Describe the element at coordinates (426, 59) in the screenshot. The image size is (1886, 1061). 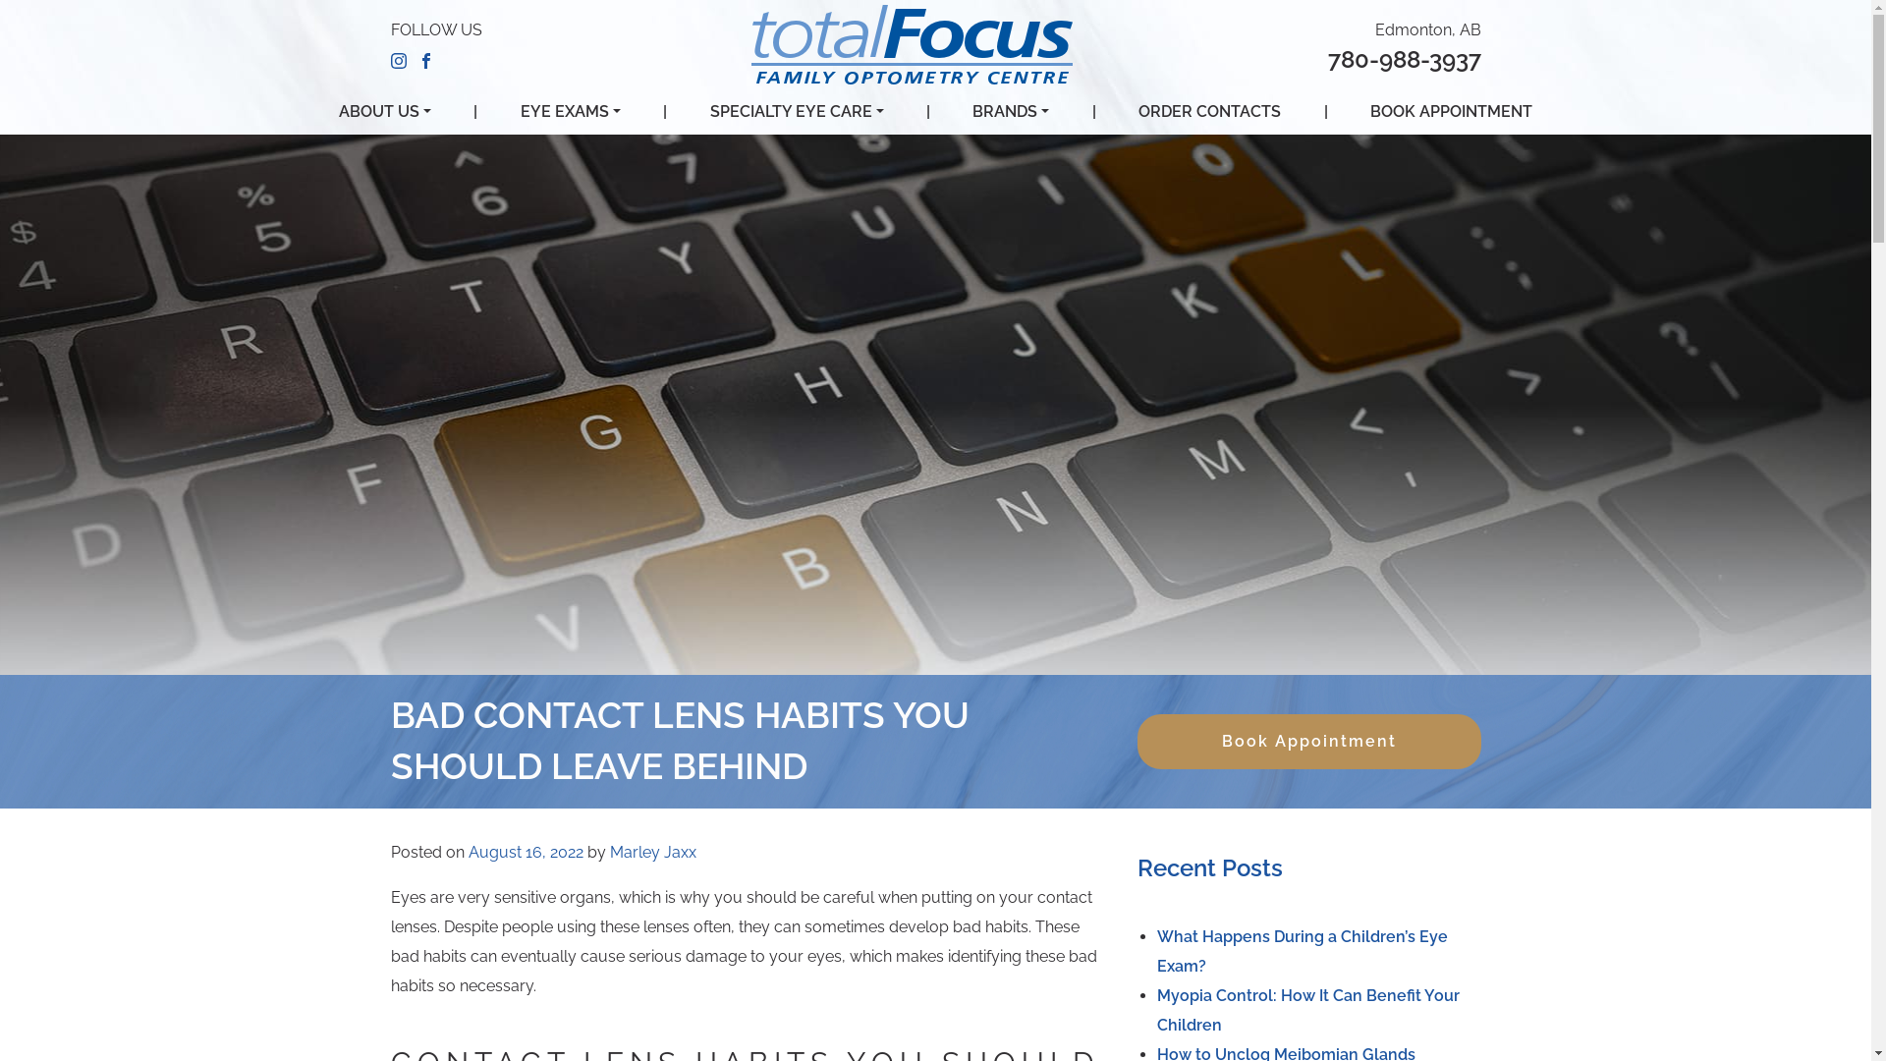
I see `Facebook` at that location.